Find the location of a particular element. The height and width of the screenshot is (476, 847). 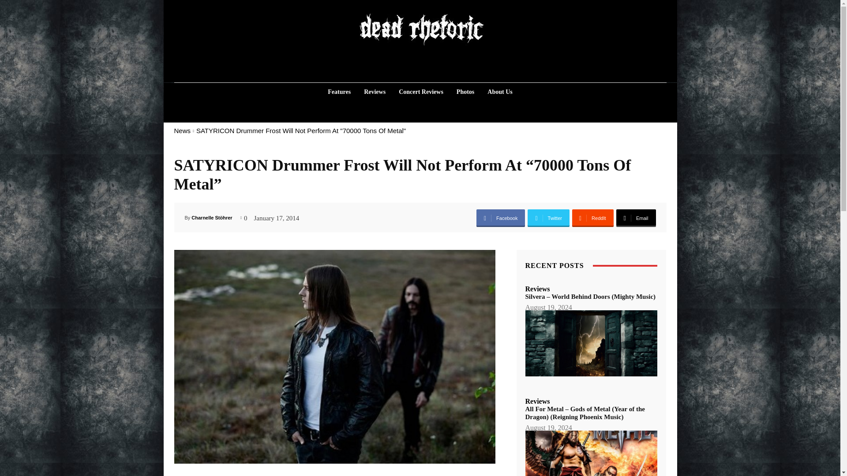

ReddIt is located at coordinates (593, 218).